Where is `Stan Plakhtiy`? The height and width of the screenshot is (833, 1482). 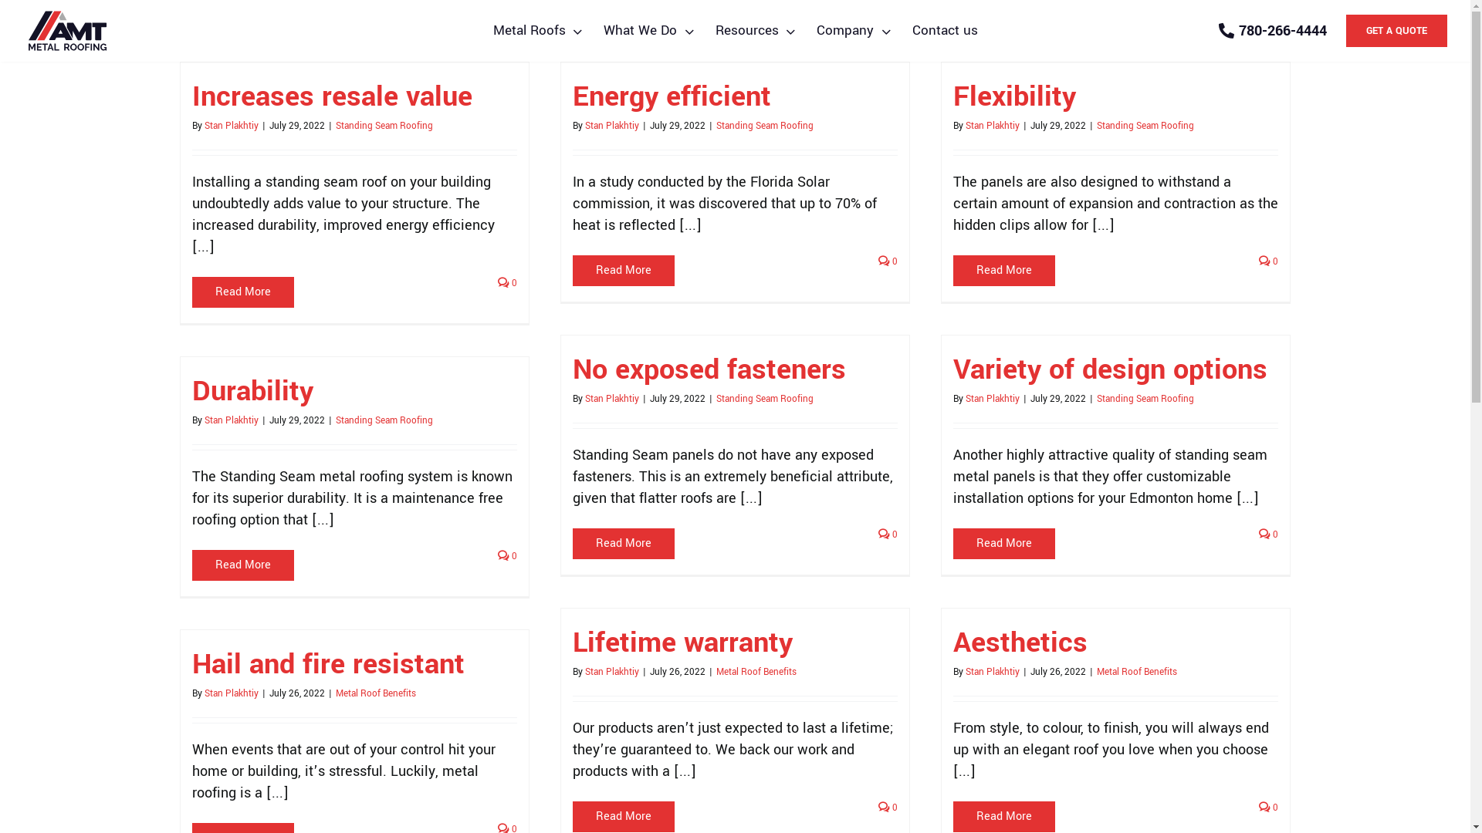 Stan Plakhtiy is located at coordinates (612, 399).